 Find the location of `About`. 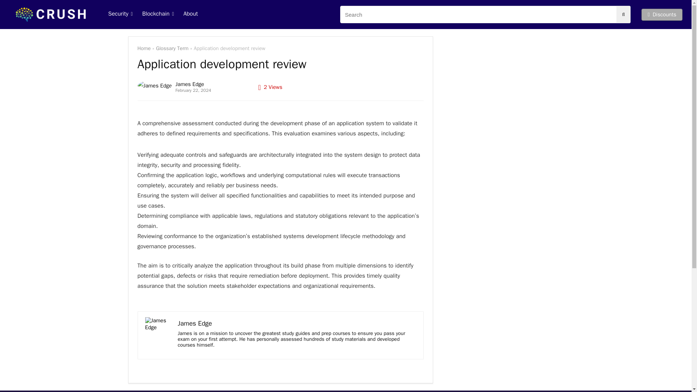

About is located at coordinates (190, 15).